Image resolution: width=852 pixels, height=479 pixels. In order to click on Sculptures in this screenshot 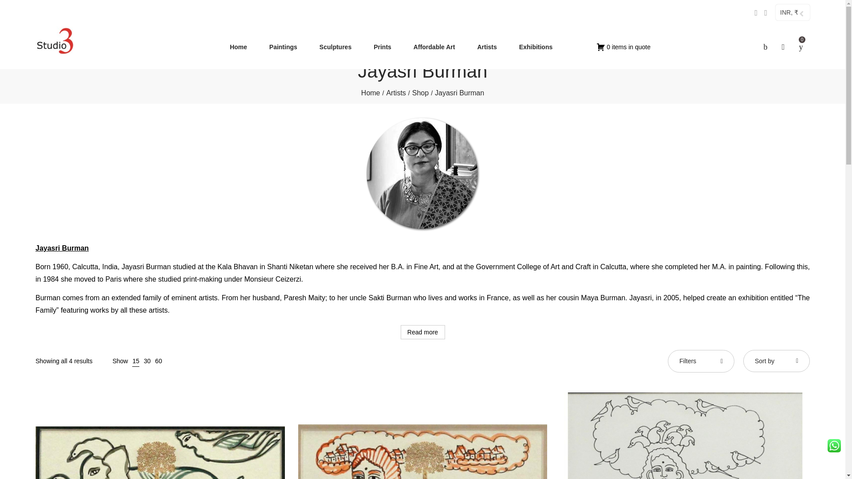, I will do `click(335, 47)`.